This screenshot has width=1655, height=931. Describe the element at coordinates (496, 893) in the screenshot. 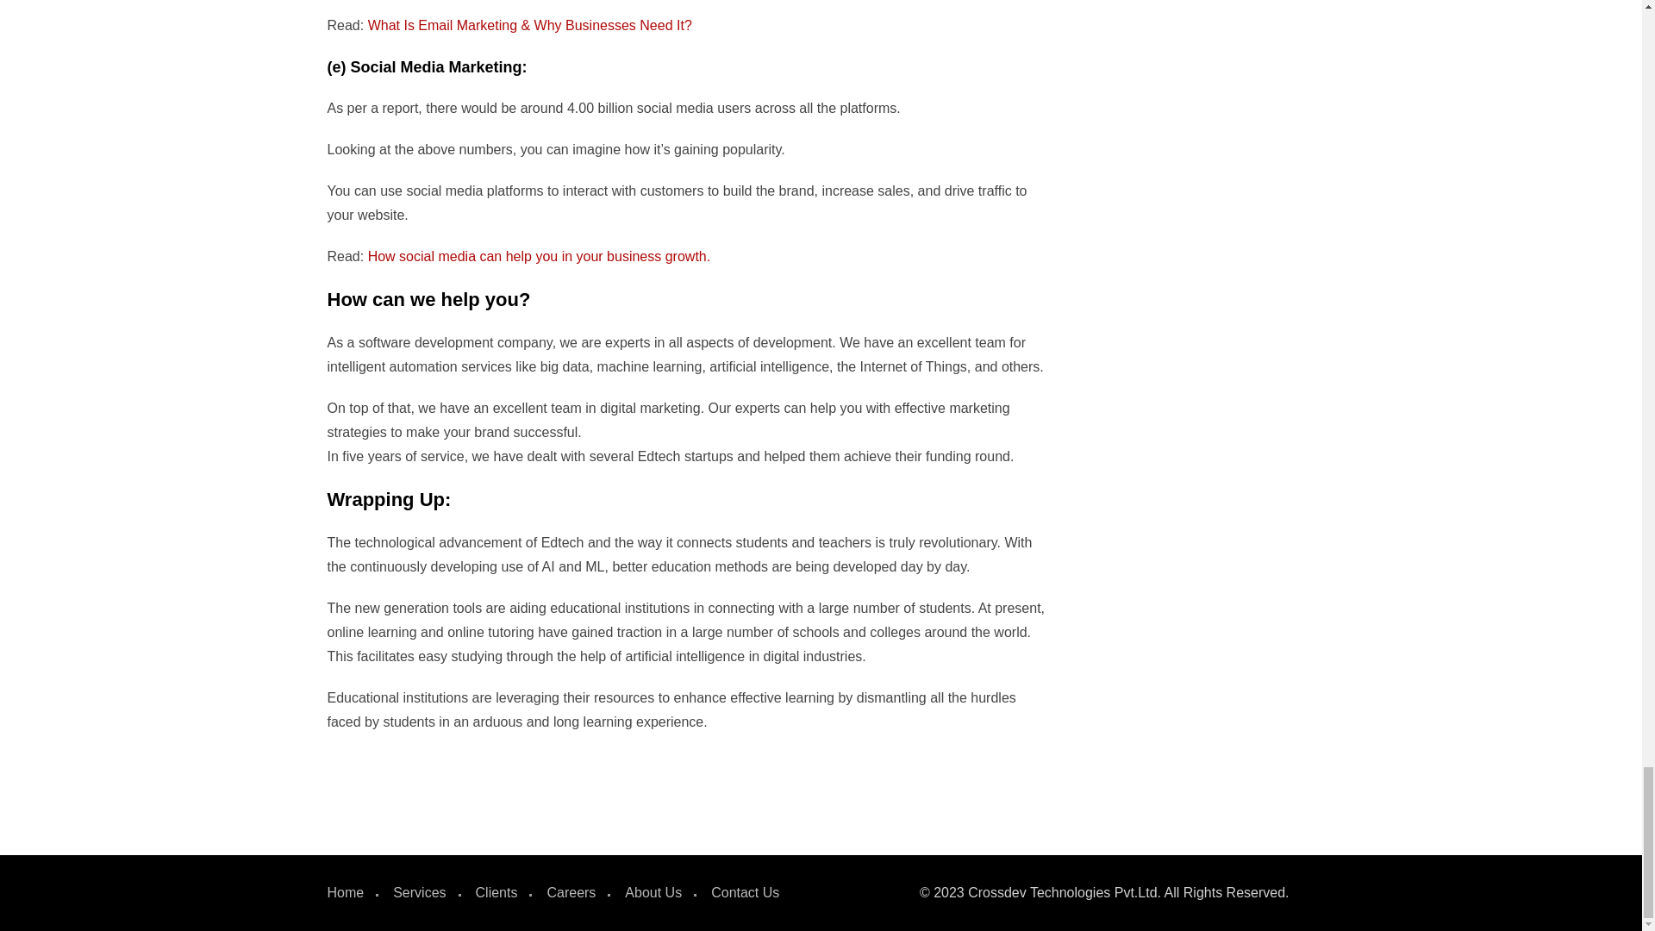

I see `Clients` at that location.